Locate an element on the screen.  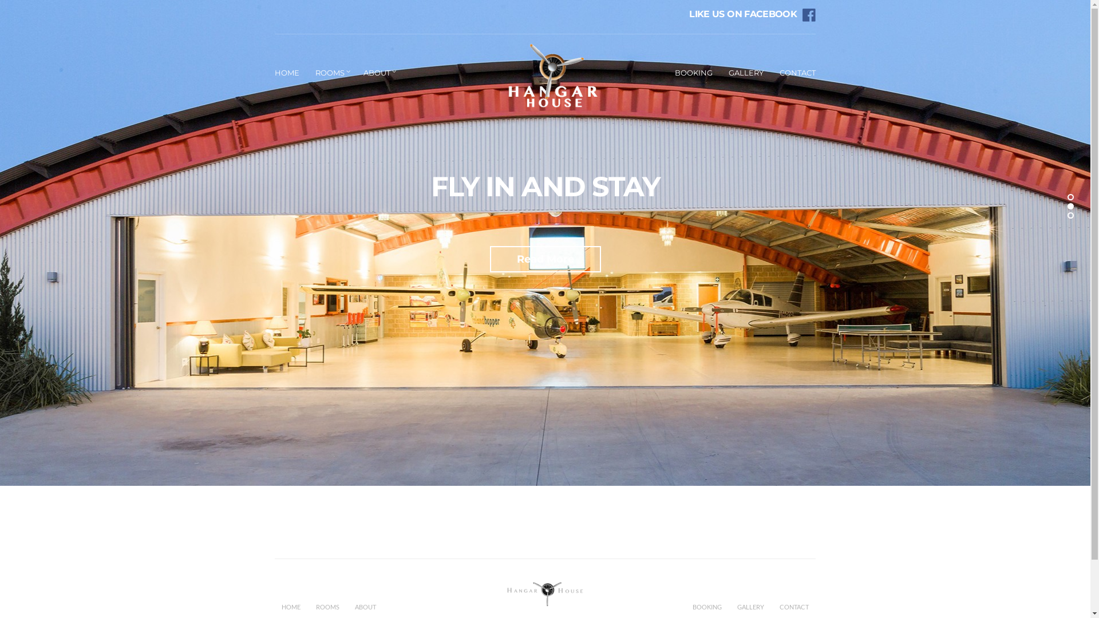
ABOUT is located at coordinates (365, 609).